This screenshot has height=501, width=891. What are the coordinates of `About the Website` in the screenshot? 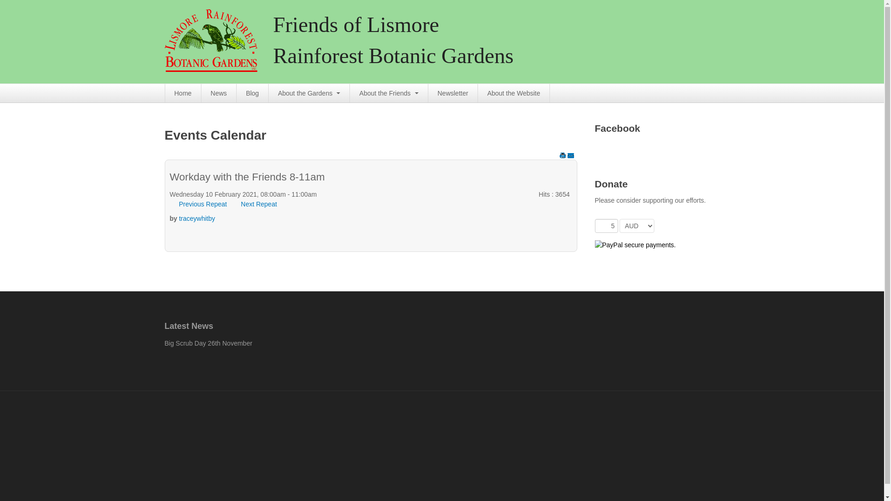 It's located at (514, 93).